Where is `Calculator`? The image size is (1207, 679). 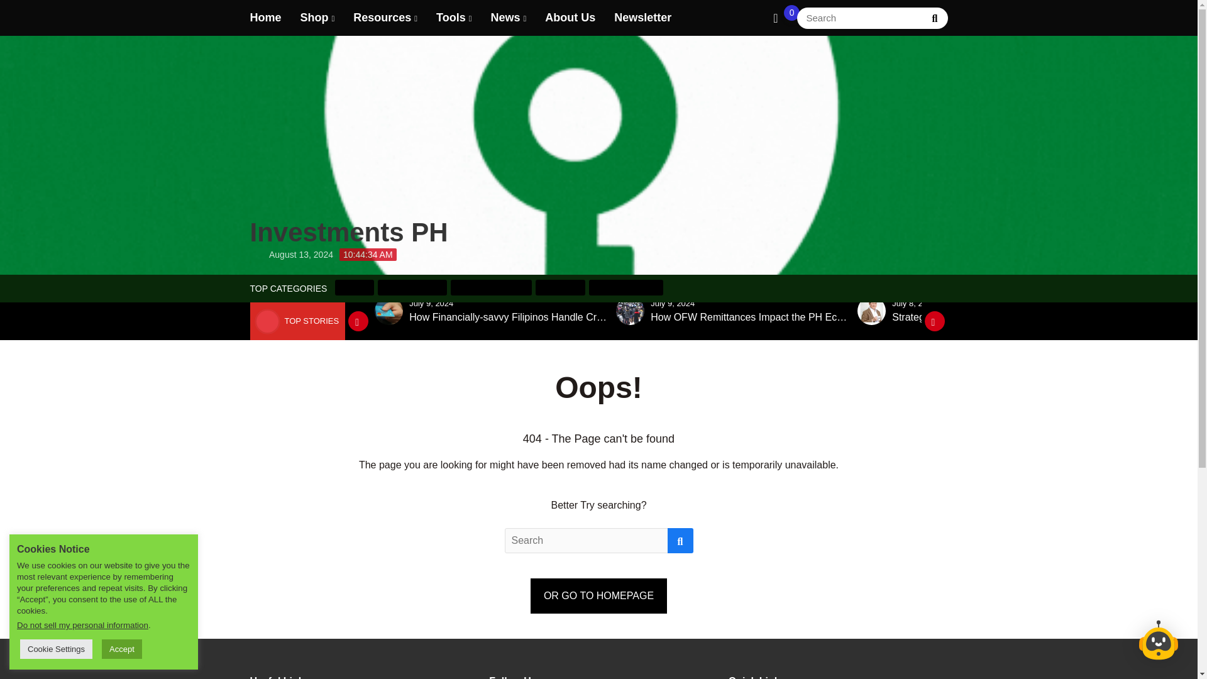
Calculator is located at coordinates (561, 287).